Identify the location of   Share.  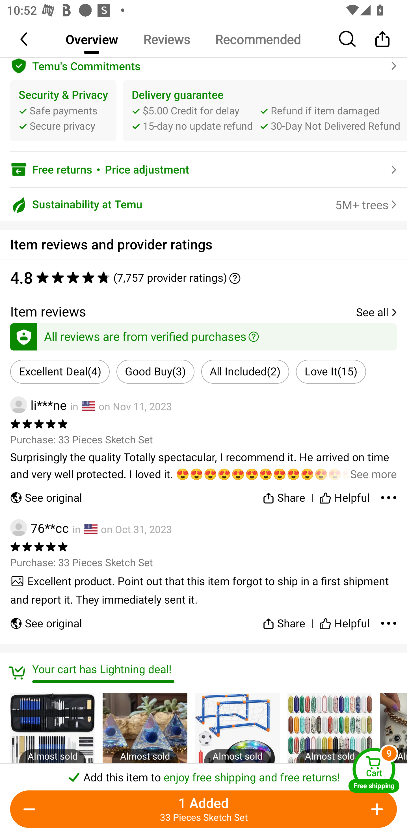
(284, 495).